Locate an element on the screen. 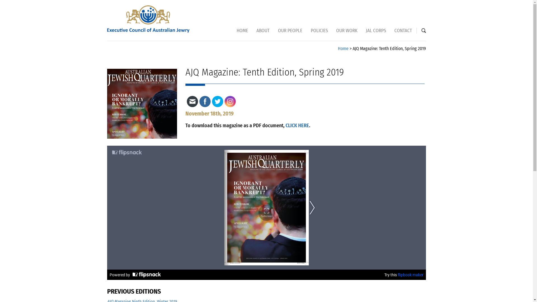 The height and width of the screenshot is (302, 537). CLICK HERE is located at coordinates (297, 126).